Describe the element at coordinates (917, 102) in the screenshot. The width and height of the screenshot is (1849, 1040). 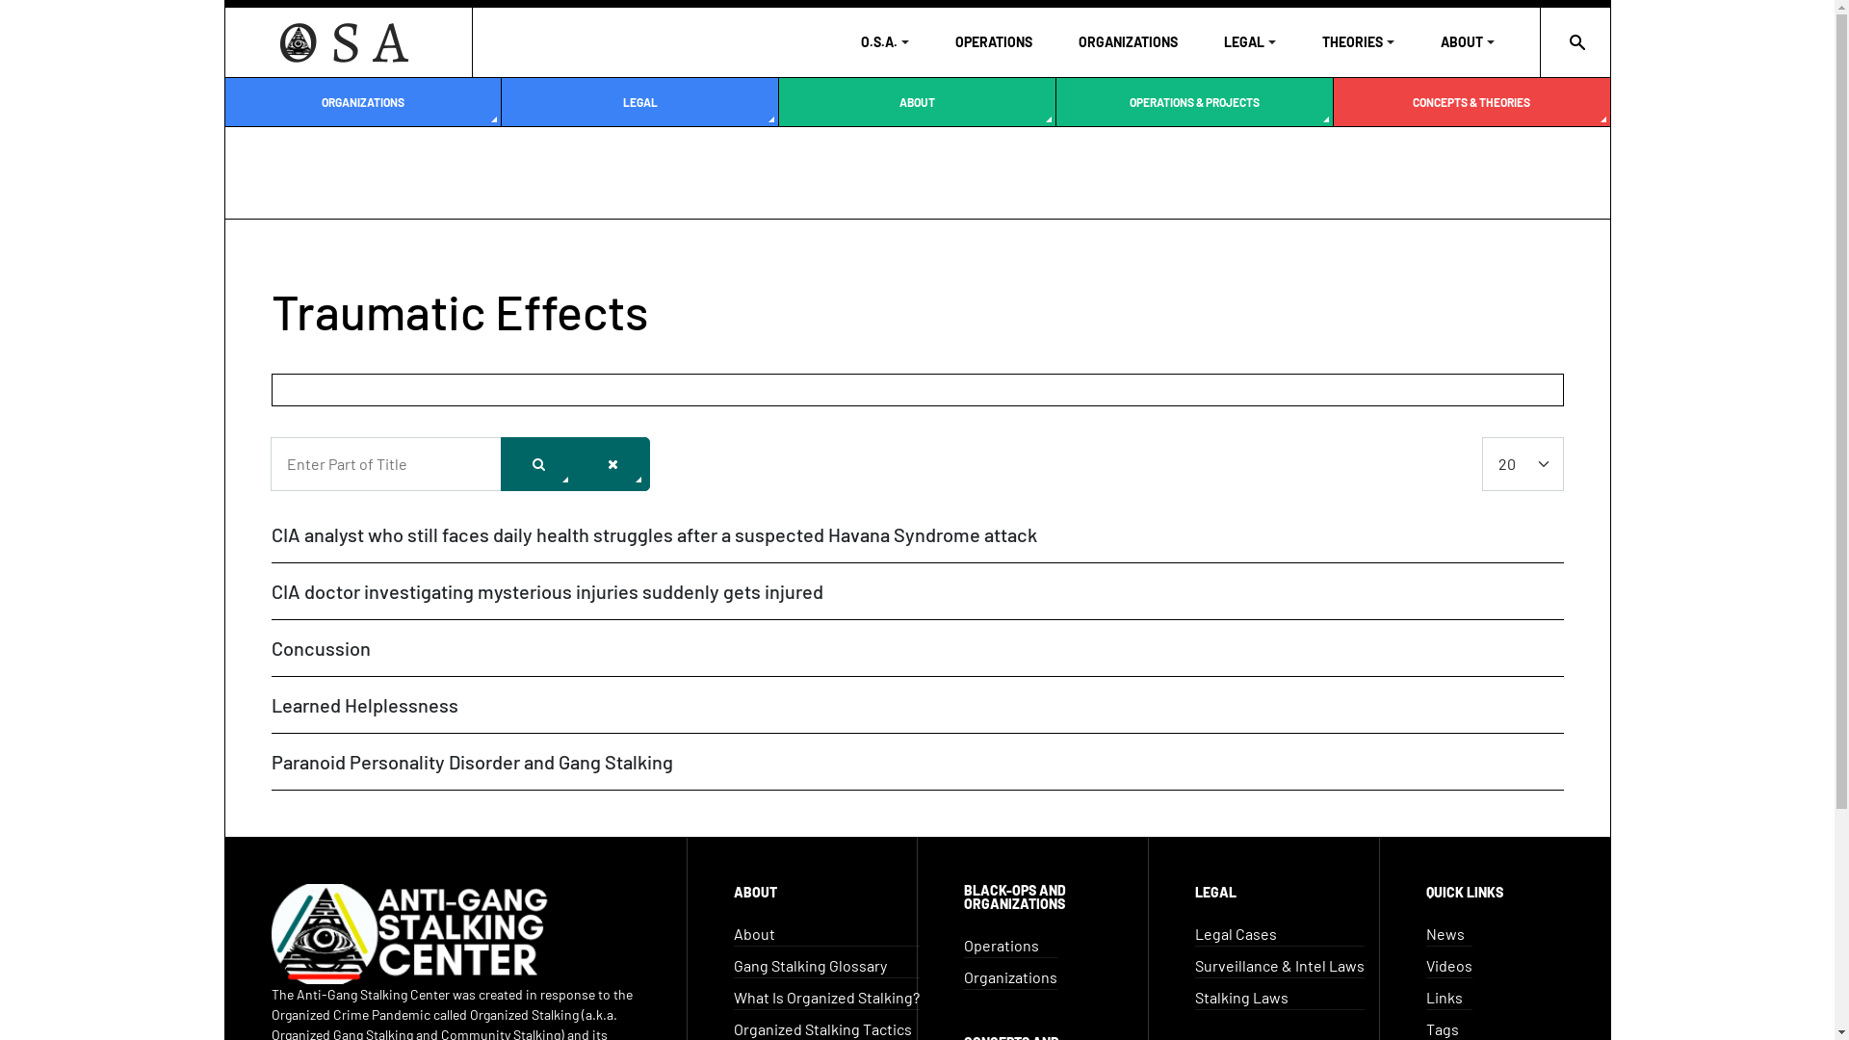
I see `ABOUT` at that location.